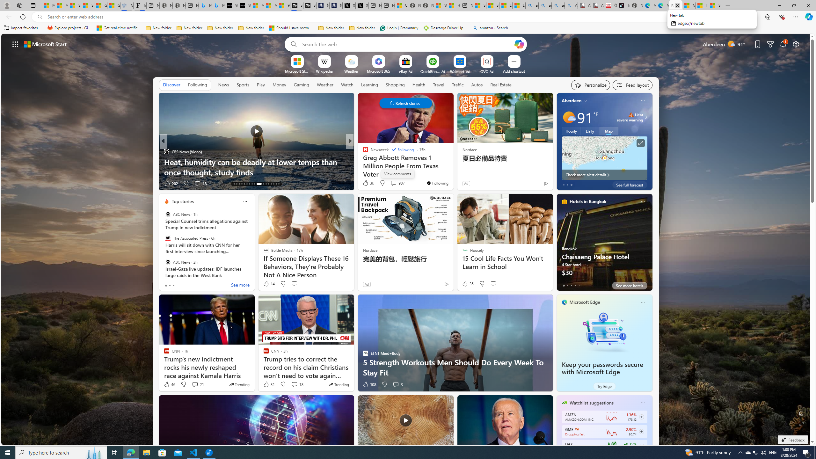 The image size is (816, 459). Describe the element at coordinates (604, 332) in the screenshot. I see `Keep your passwords secure with Microsoft Edge` at that location.